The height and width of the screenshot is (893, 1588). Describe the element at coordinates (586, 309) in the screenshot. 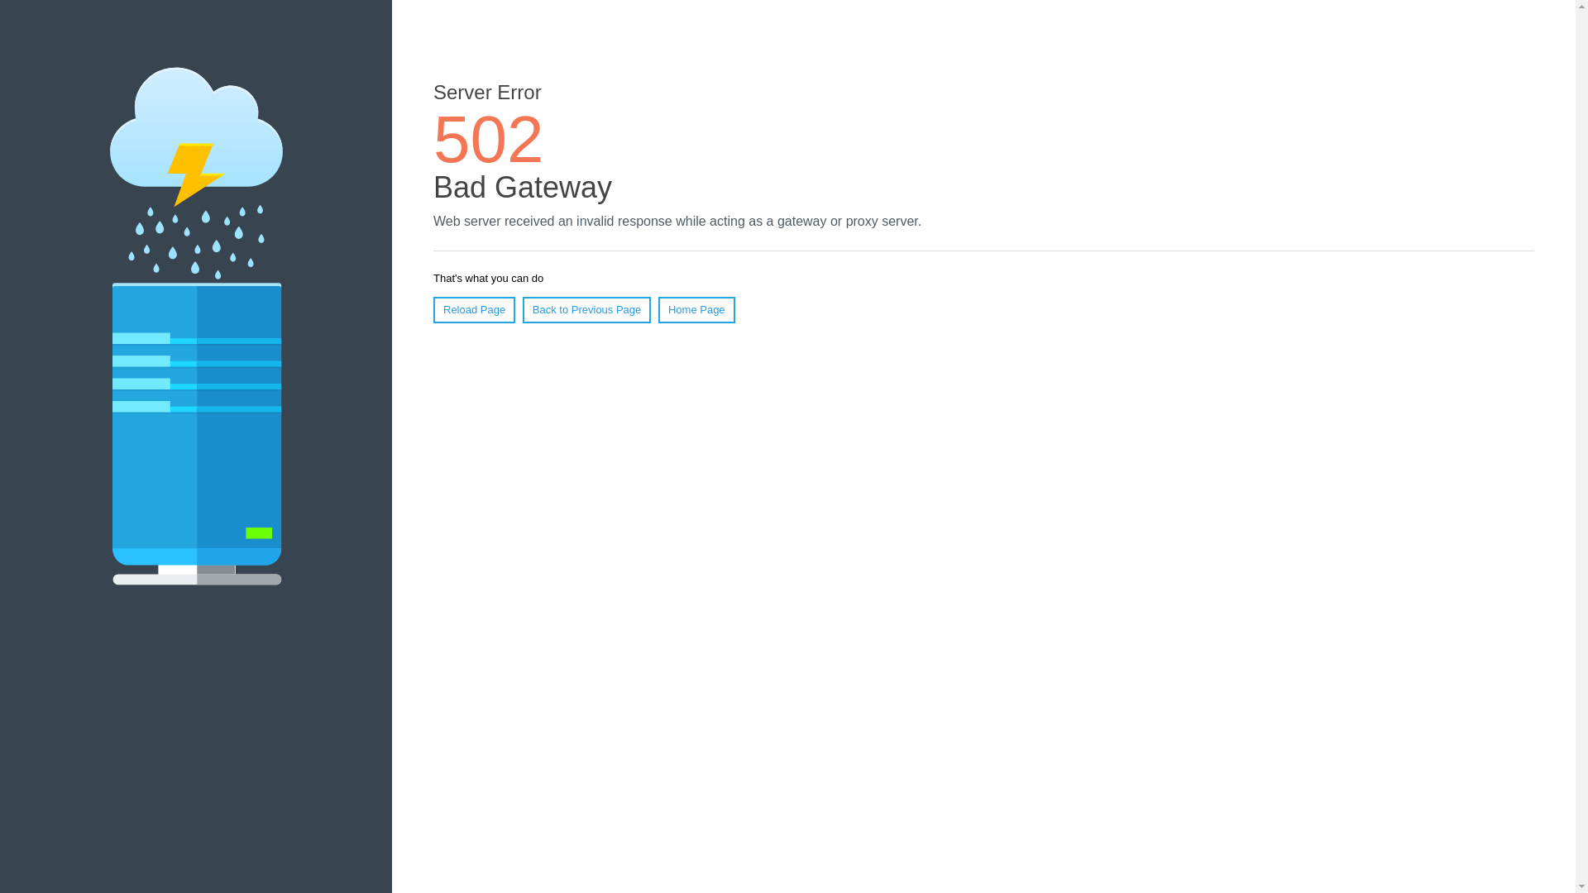

I see `Back to Previous Page` at that location.